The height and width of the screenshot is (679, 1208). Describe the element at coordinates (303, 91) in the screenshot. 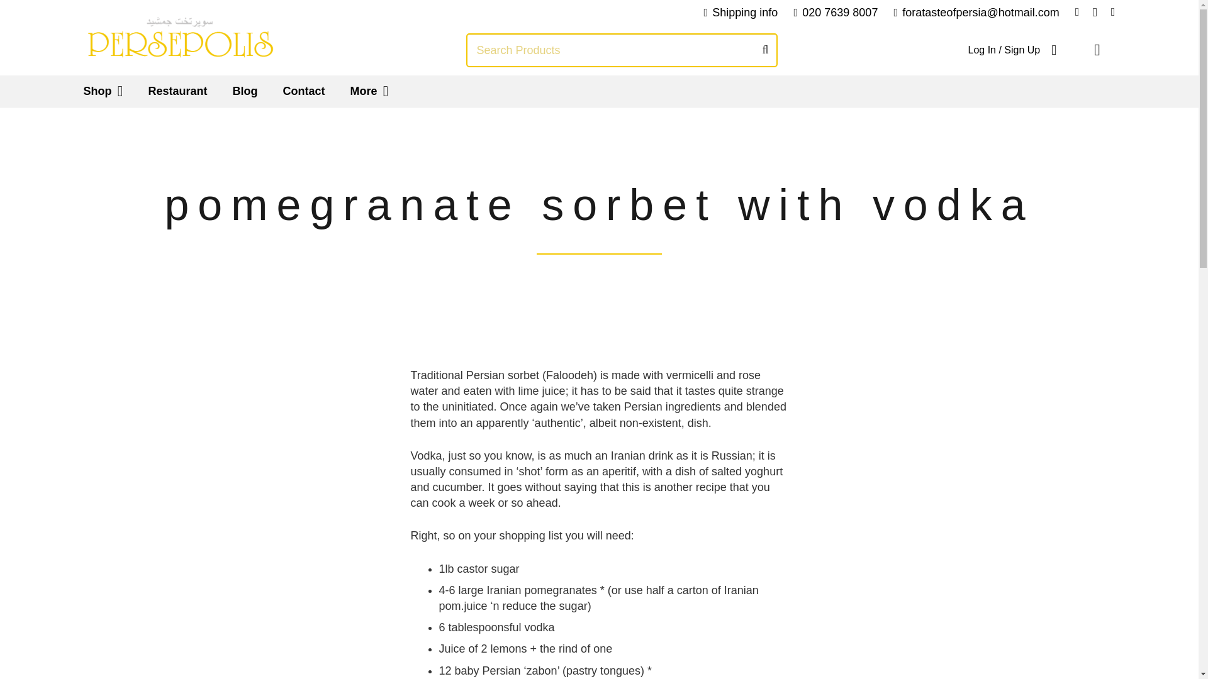

I see `Contact` at that location.